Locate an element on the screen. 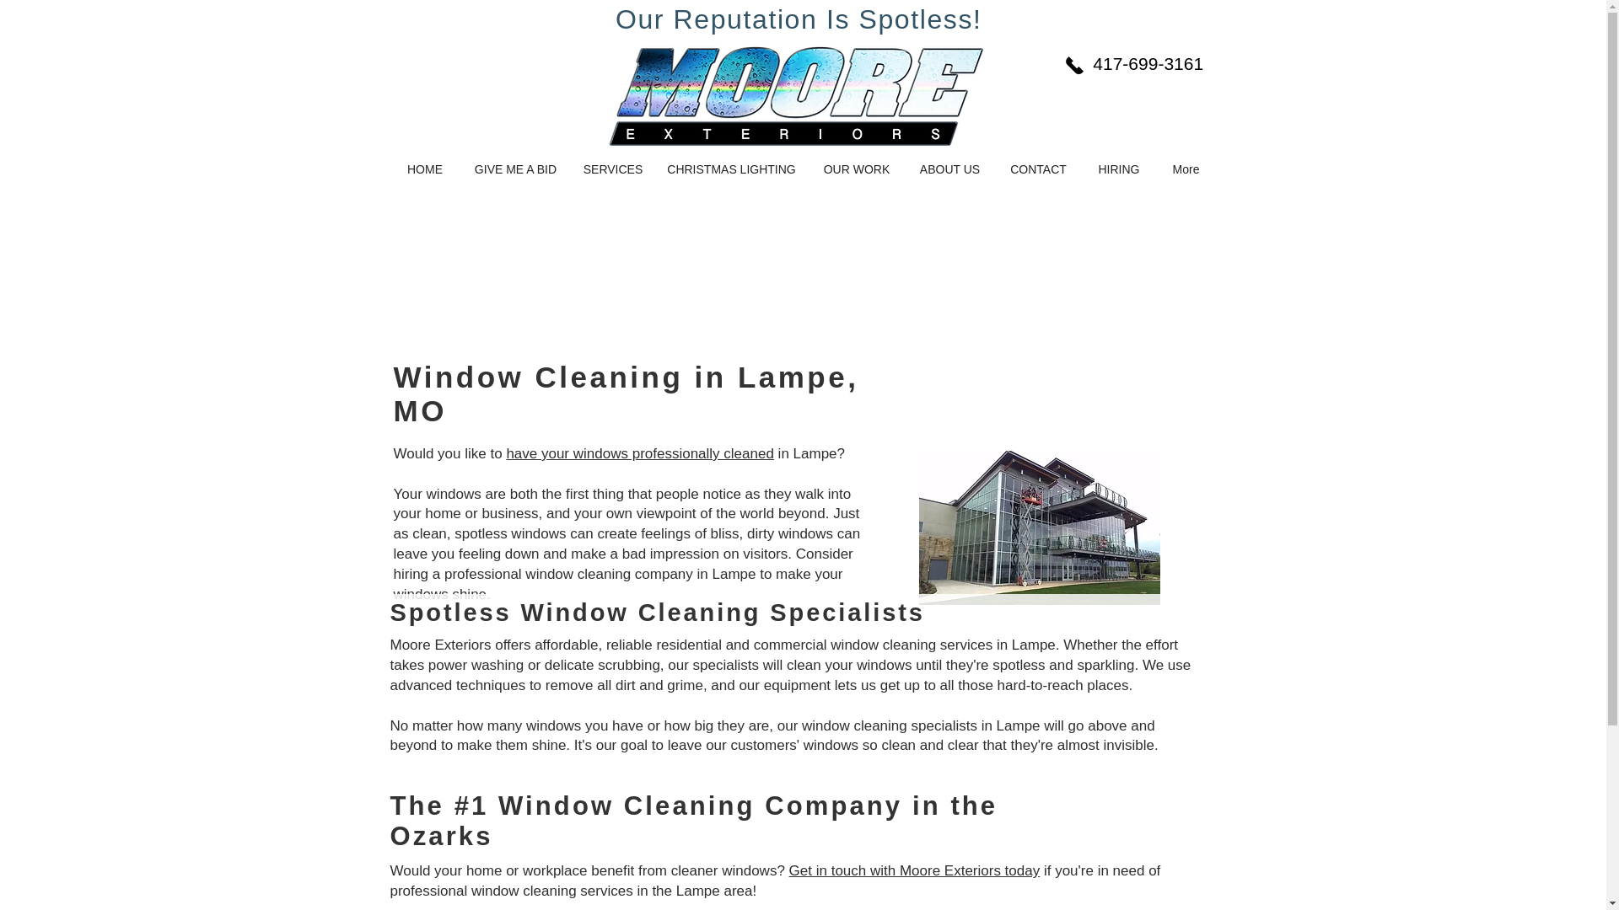  have your windows professionally cleaned is located at coordinates (639, 453).